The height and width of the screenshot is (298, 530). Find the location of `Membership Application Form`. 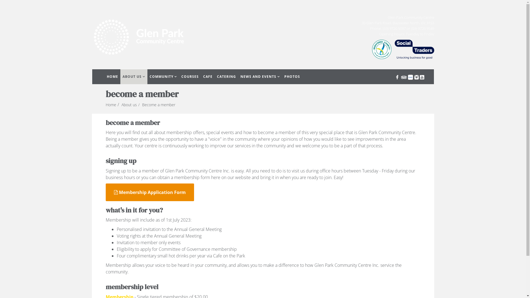

Membership Application Form is located at coordinates (150, 192).